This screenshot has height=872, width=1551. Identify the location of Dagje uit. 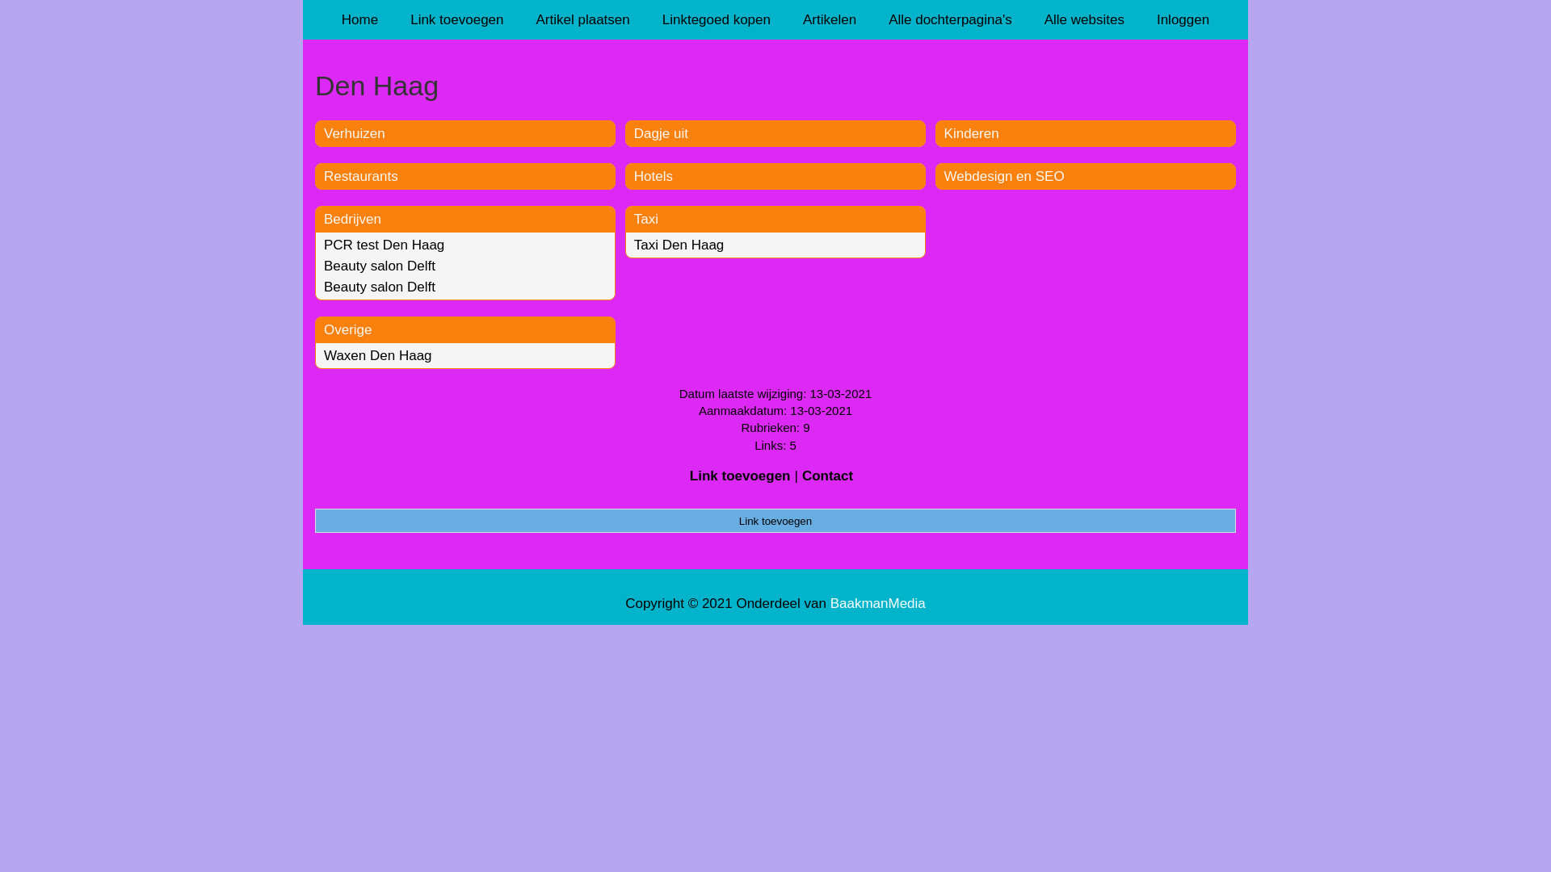
(661, 133).